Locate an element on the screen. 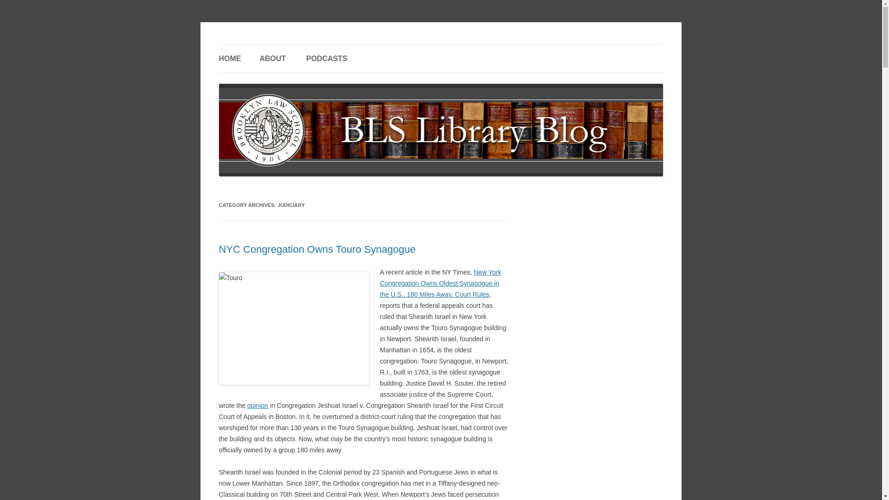 The height and width of the screenshot is (500, 889). ABOUT is located at coordinates (272, 58).